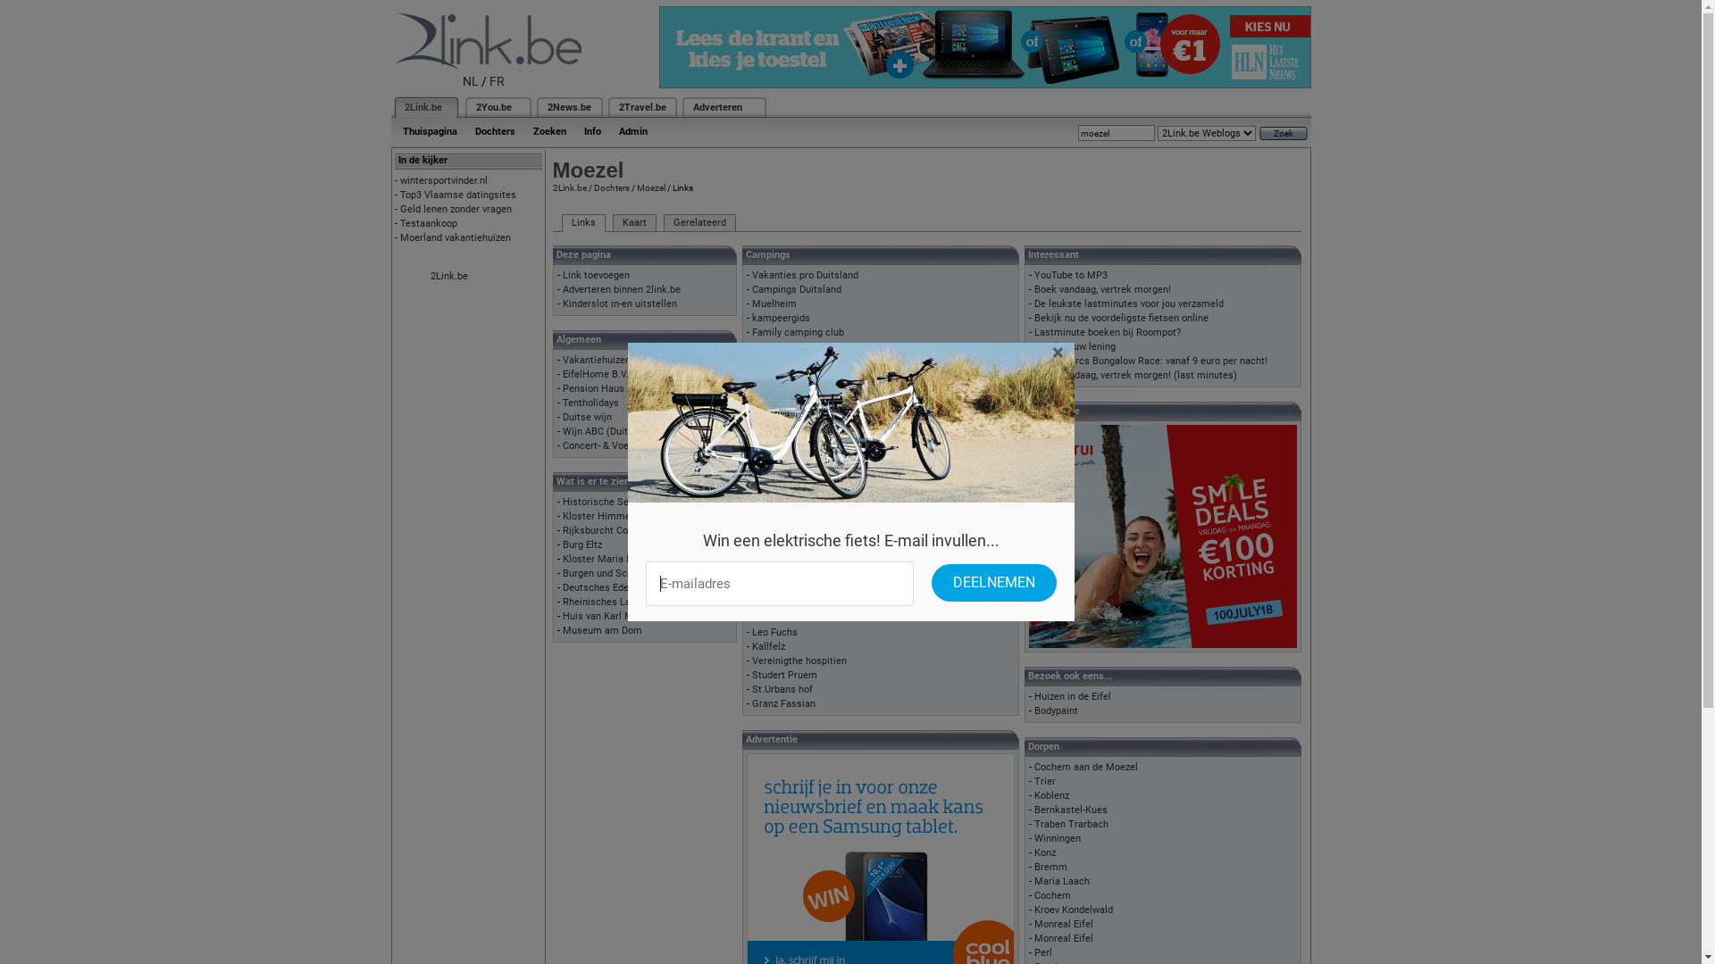  What do you see at coordinates (1058, 839) in the screenshot?
I see `Winningen` at bounding box center [1058, 839].